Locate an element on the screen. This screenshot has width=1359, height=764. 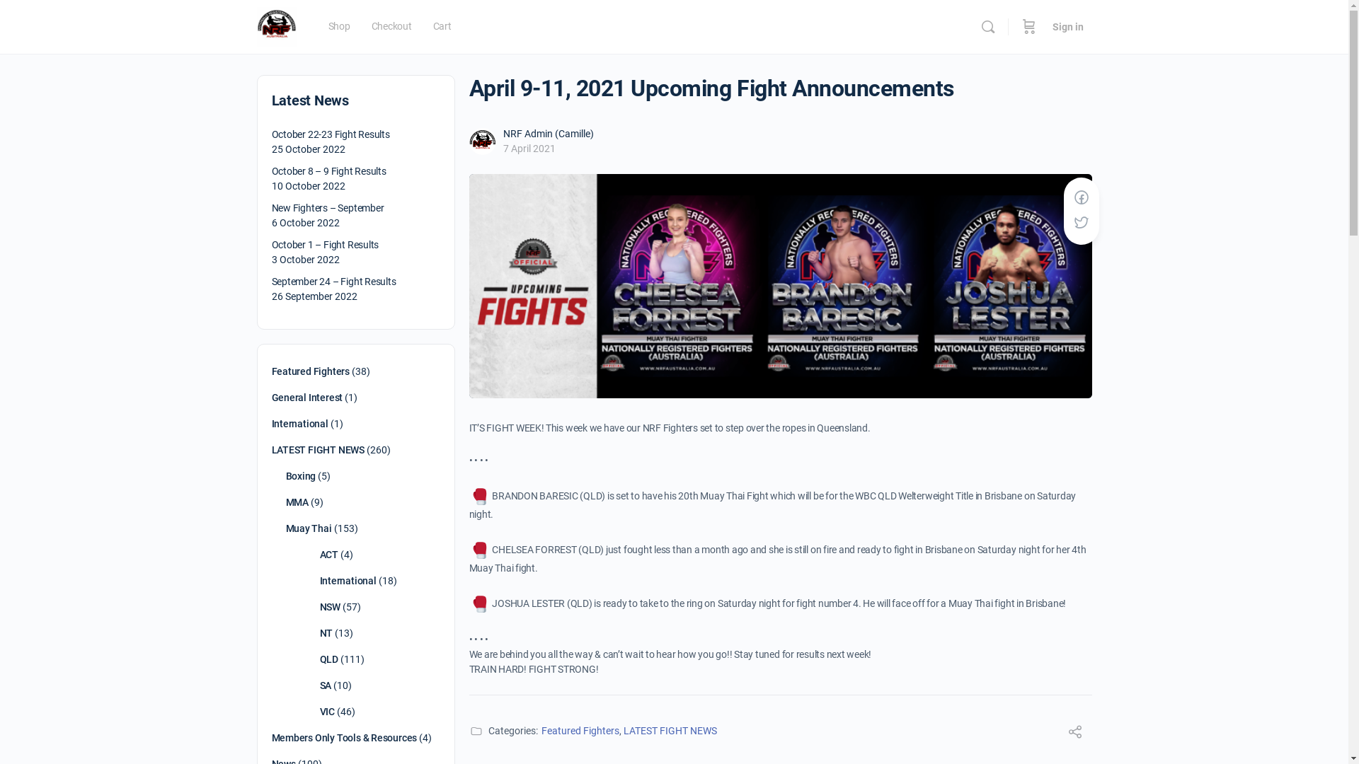
Featured Fighters is located at coordinates (580, 731).